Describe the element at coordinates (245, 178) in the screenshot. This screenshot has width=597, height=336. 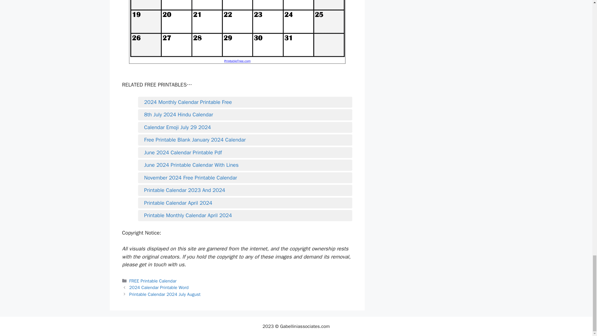
I see `November 2024 Free Printable Calendar` at that location.